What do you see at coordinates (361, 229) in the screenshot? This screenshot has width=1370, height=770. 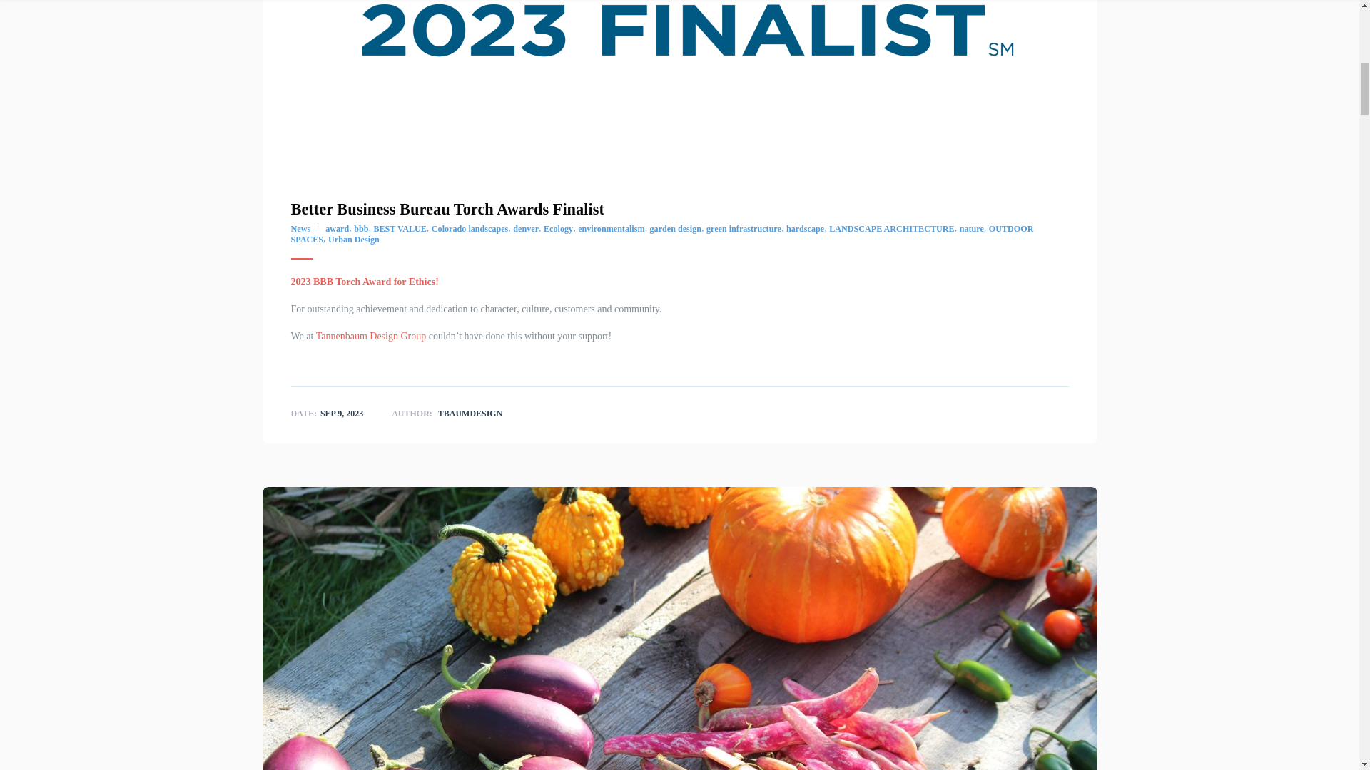 I see `bbb` at bounding box center [361, 229].